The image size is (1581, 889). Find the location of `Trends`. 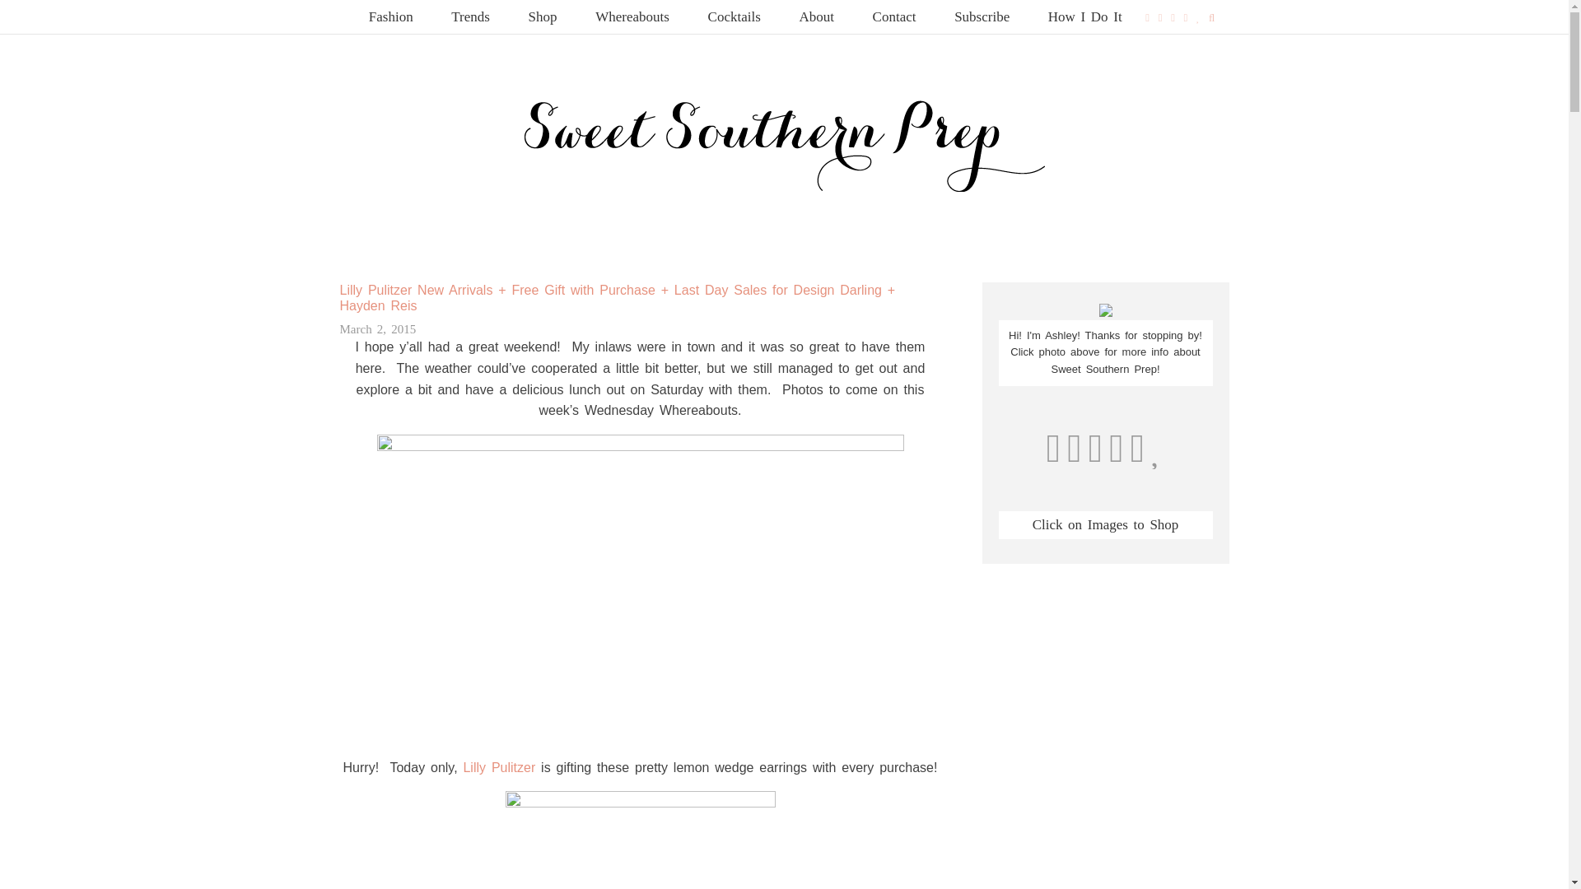

Trends is located at coordinates (470, 16).